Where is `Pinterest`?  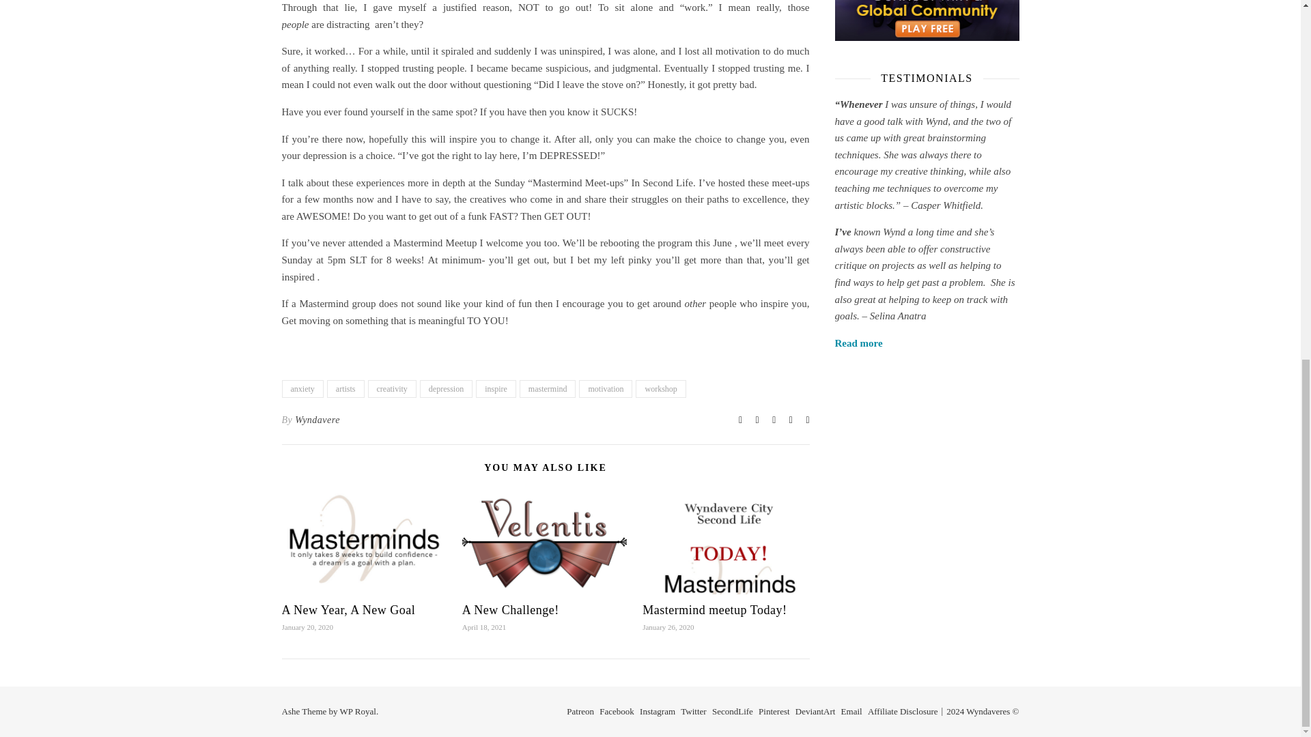 Pinterest is located at coordinates (774, 711).